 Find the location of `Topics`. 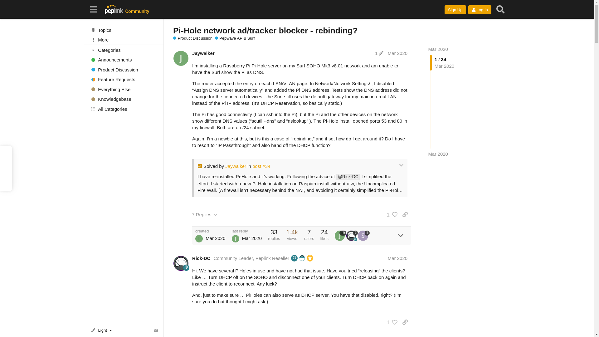

Topics is located at coordinates (124, 30).